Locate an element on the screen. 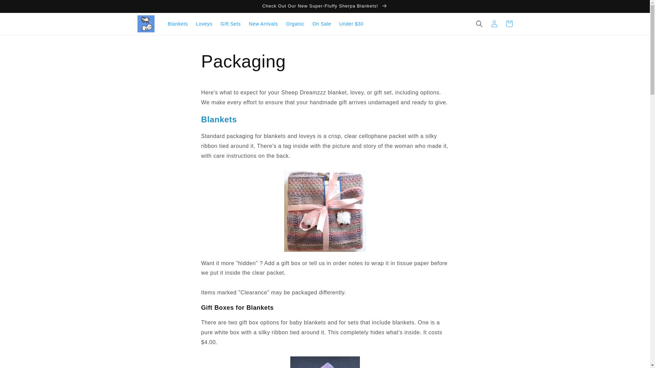 This screenshot has height=368, width=655. Log in is located at coordinates (494, 24).